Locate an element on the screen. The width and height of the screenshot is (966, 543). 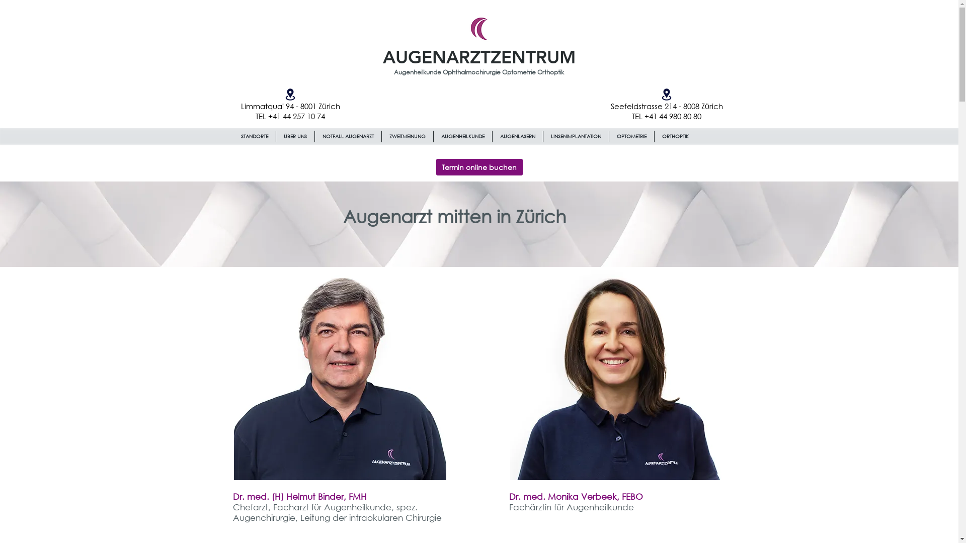
TEL +41 44 257 10 74 is located at coordinates (290, 117).